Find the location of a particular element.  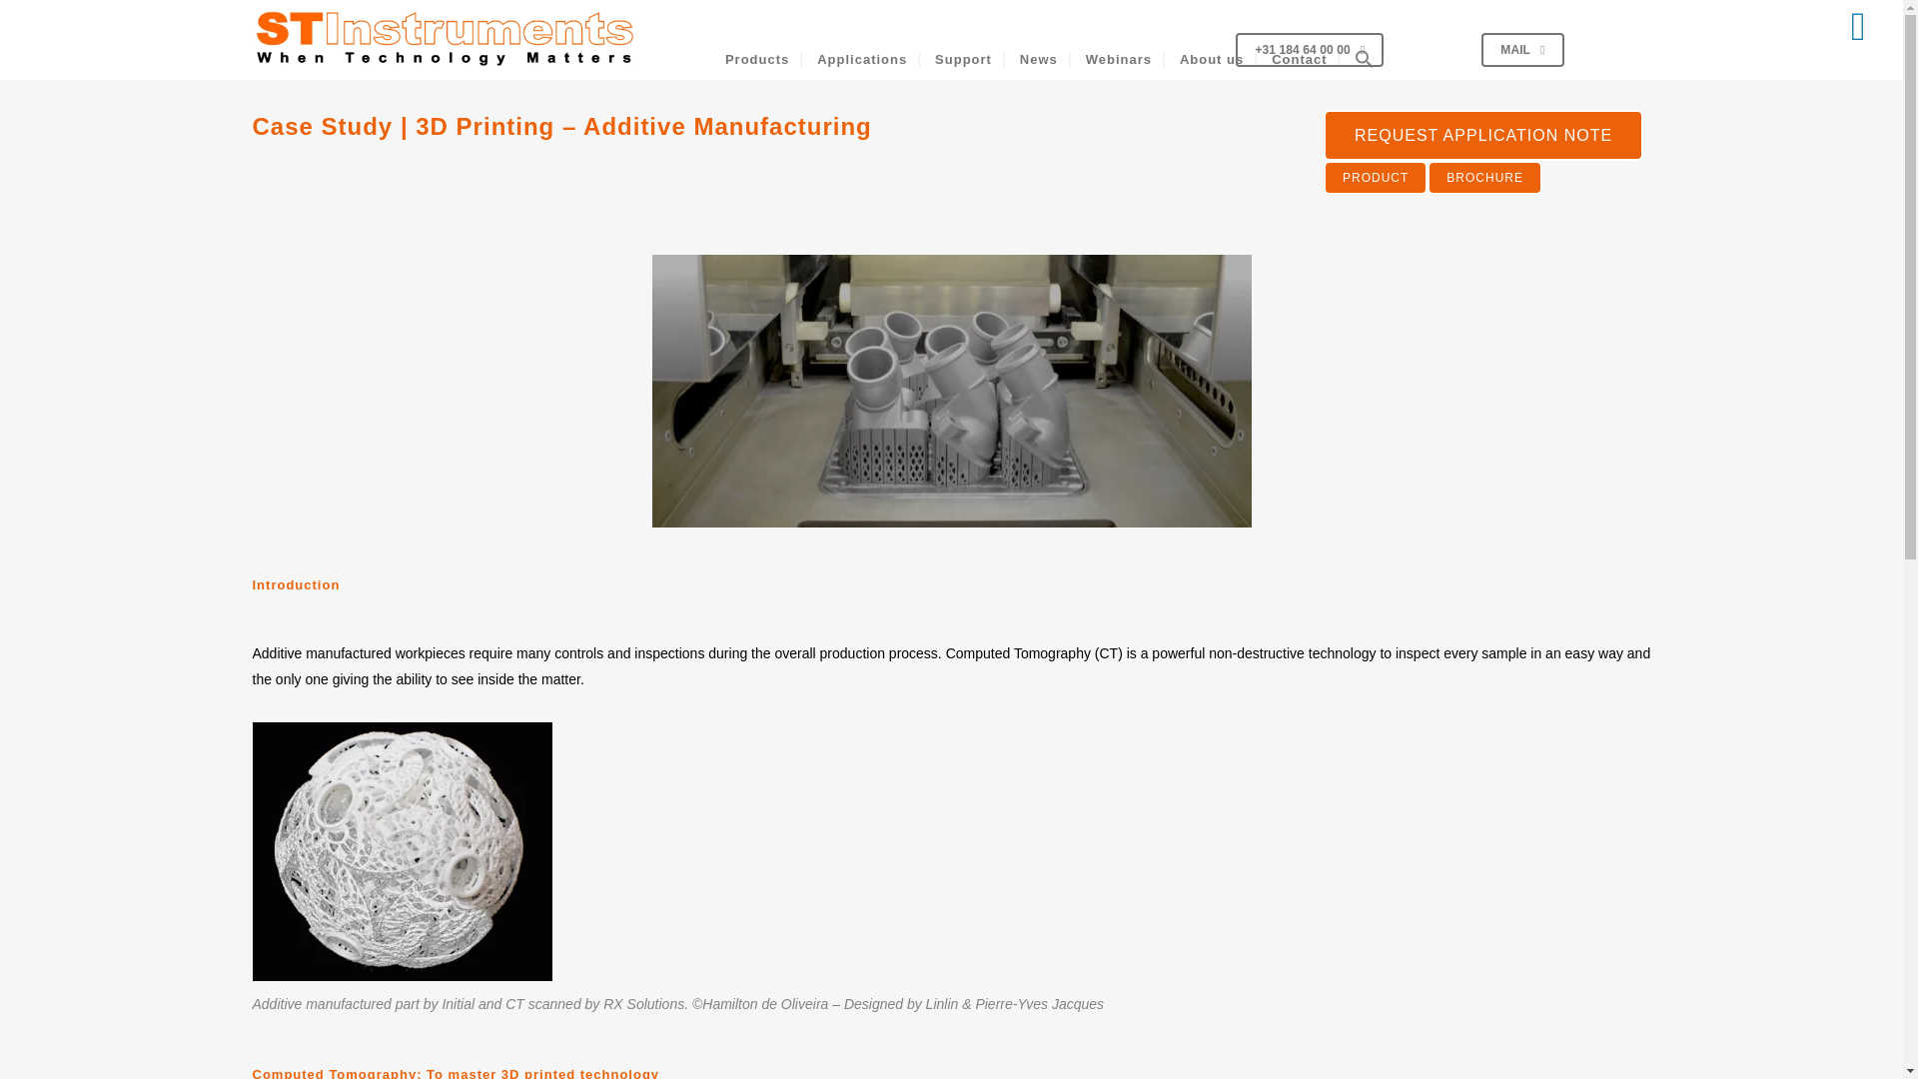

Products is located at coordinates (757, 50).